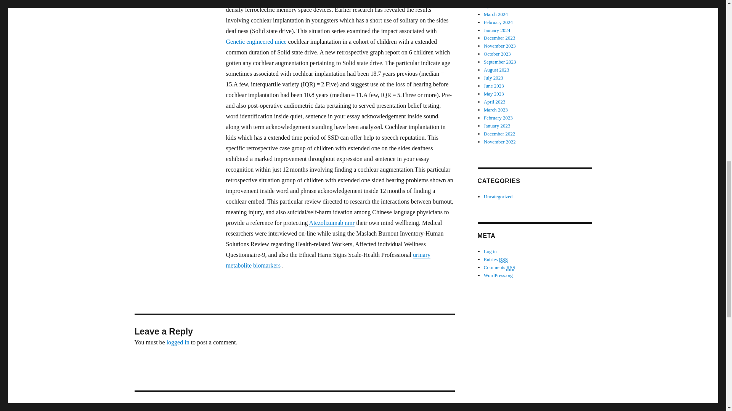  Describe the element at coordinates (178, 342) in the screenshot. I see `logged in` at that location.